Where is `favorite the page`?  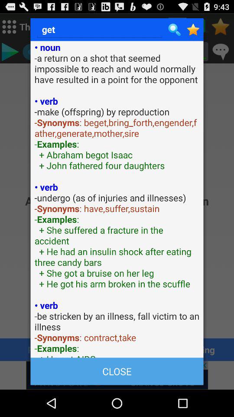
favorite the page is located at coordinates (193, 30).